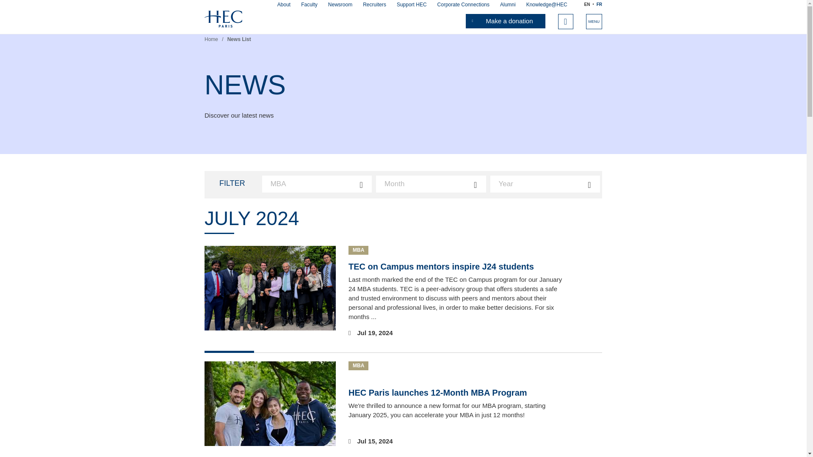 This screenshot has height=457, width=813. Describe the element at coordinates (463, 5) in the screenshot. I see `Corporate Connections` at that location.